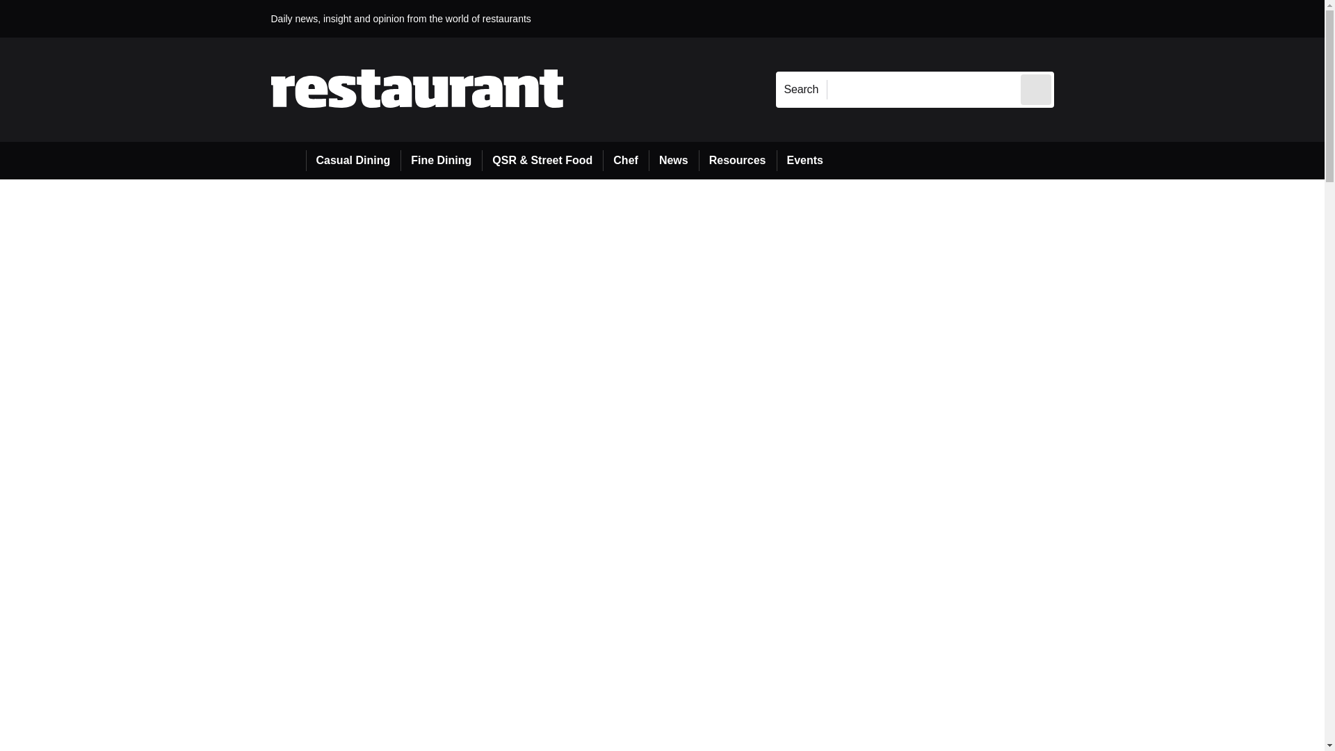 Image resolution: width=1335 pixels, height=751 pixels. Describe the element at coordinates (1036, 89) in the screenshot. I see `Send` at that location.